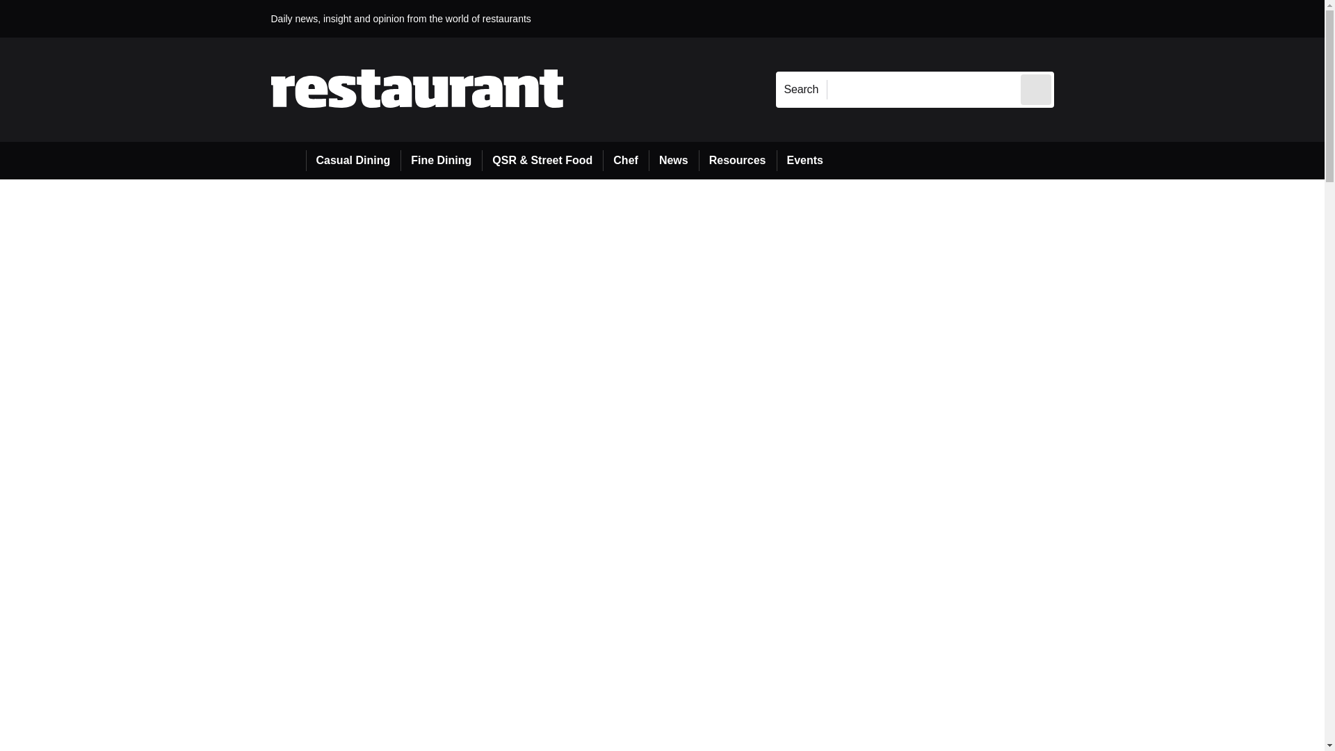 Image resolution: width=1335 pixels, height=751 pixels. Describe the element at coordinates (1036, 89) in the screenshot. I see `Send` at that location.